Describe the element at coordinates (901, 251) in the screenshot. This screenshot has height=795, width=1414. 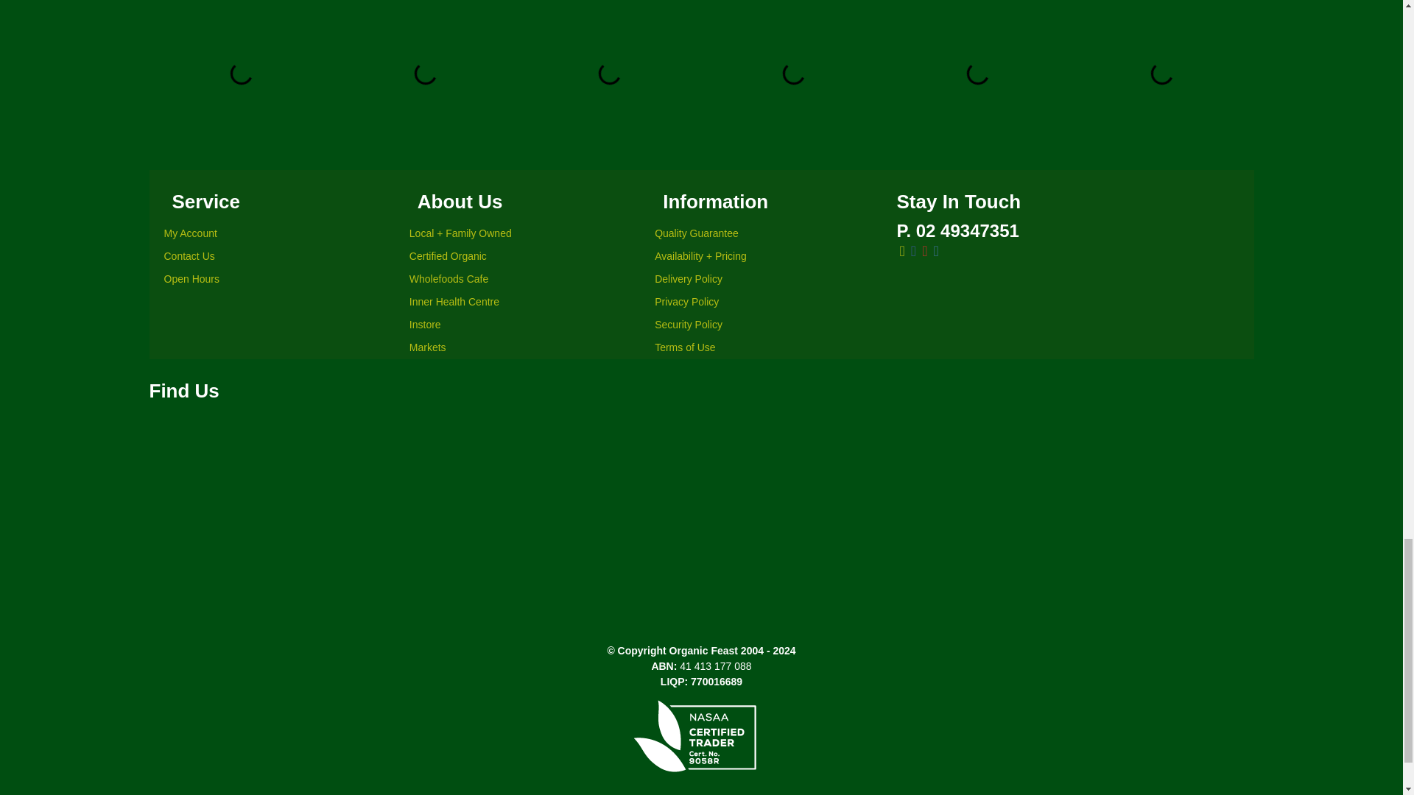
I see `Email us` at that location.